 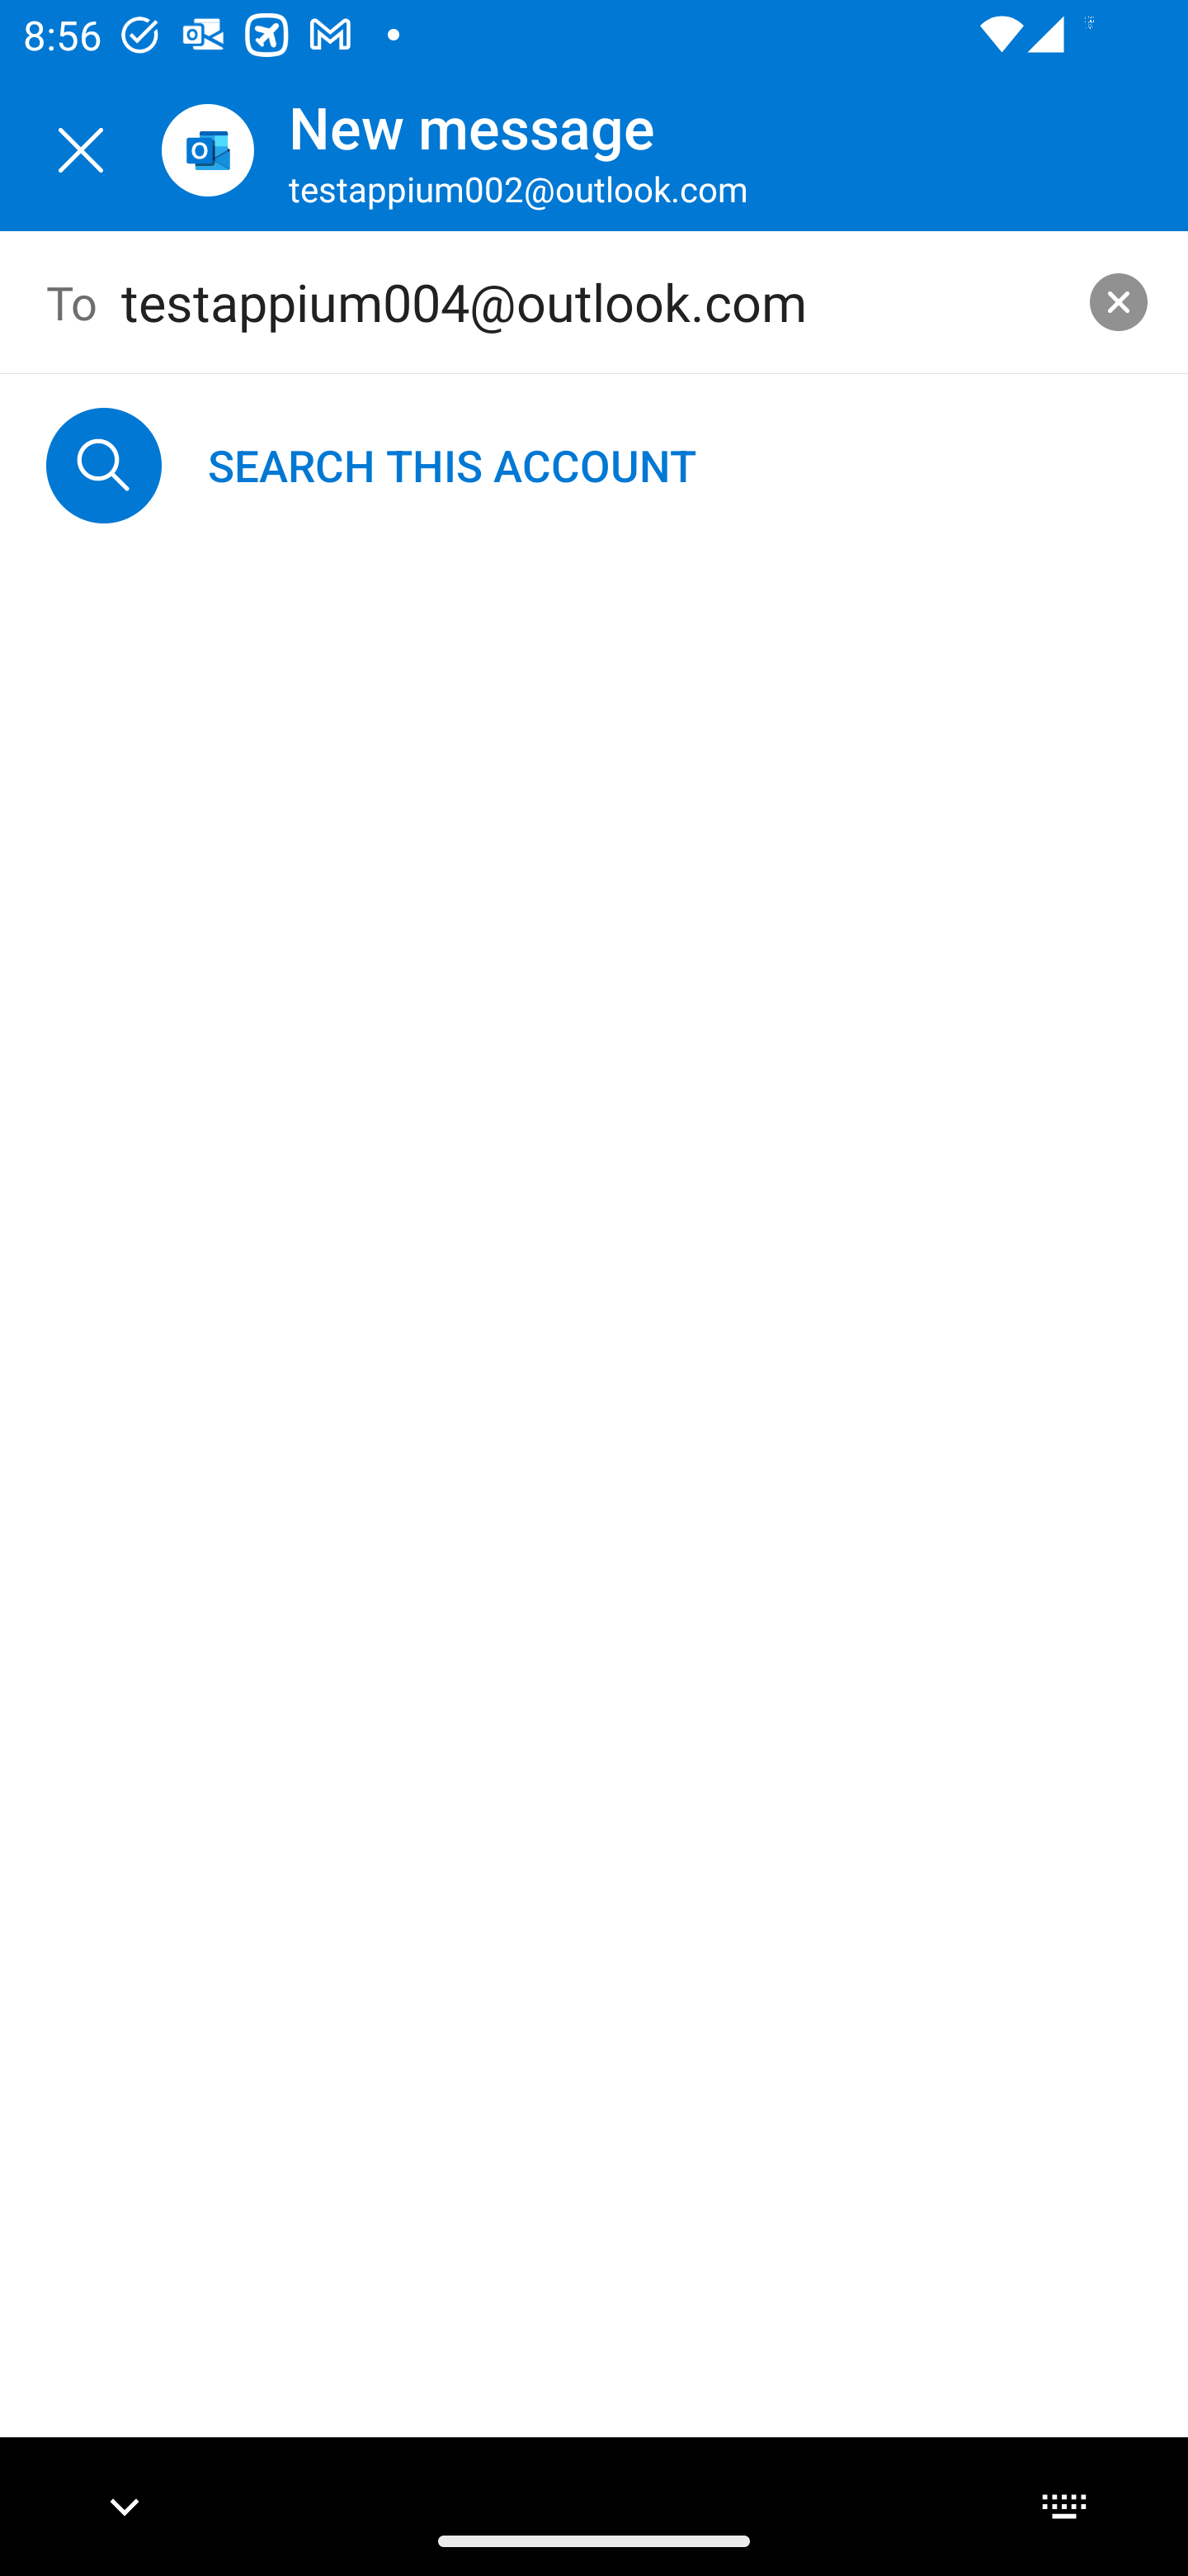 I want to click on clear search, so click(x=1119, y=301).